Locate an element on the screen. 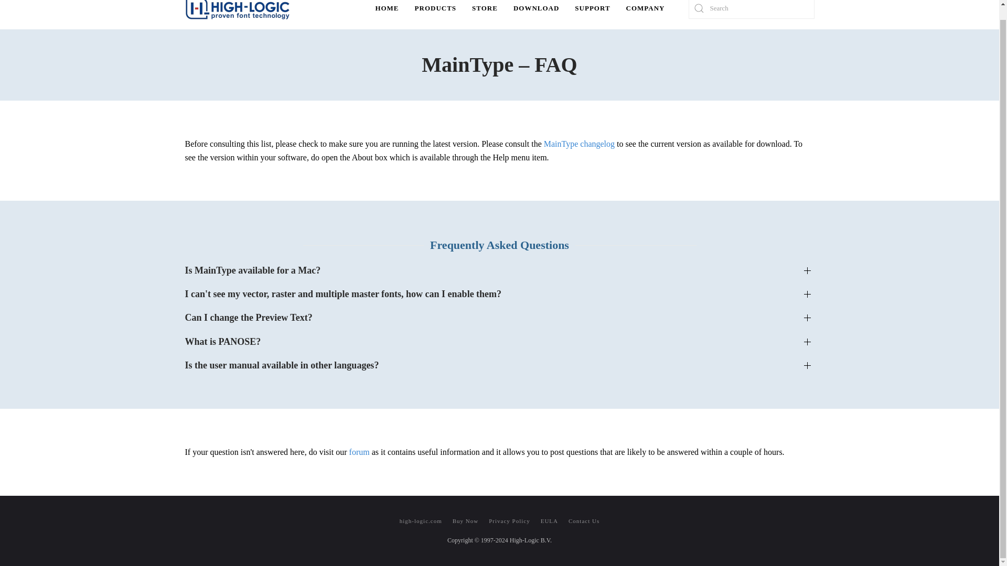 The height and width of the screenshot is (566, 1007). SUPPORT is located at coordinates (592, 15).